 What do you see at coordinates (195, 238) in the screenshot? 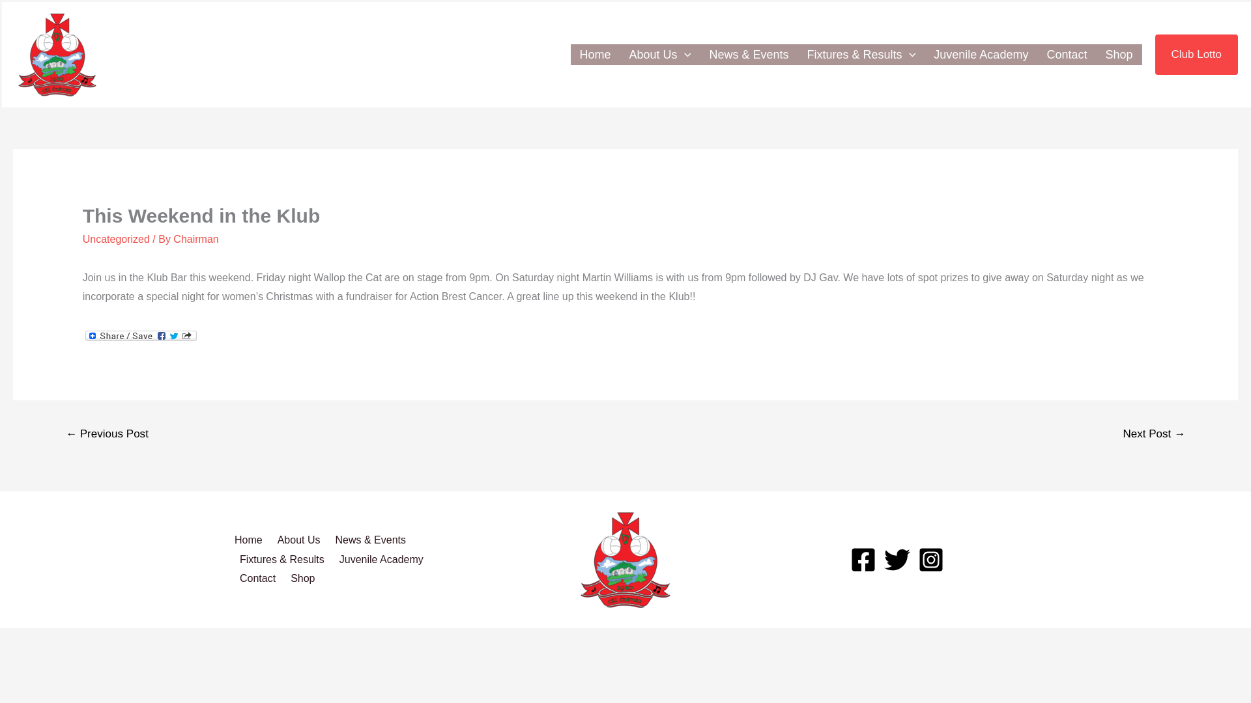
I see `View all posts by Chairman` at bounding box center [195, 238].